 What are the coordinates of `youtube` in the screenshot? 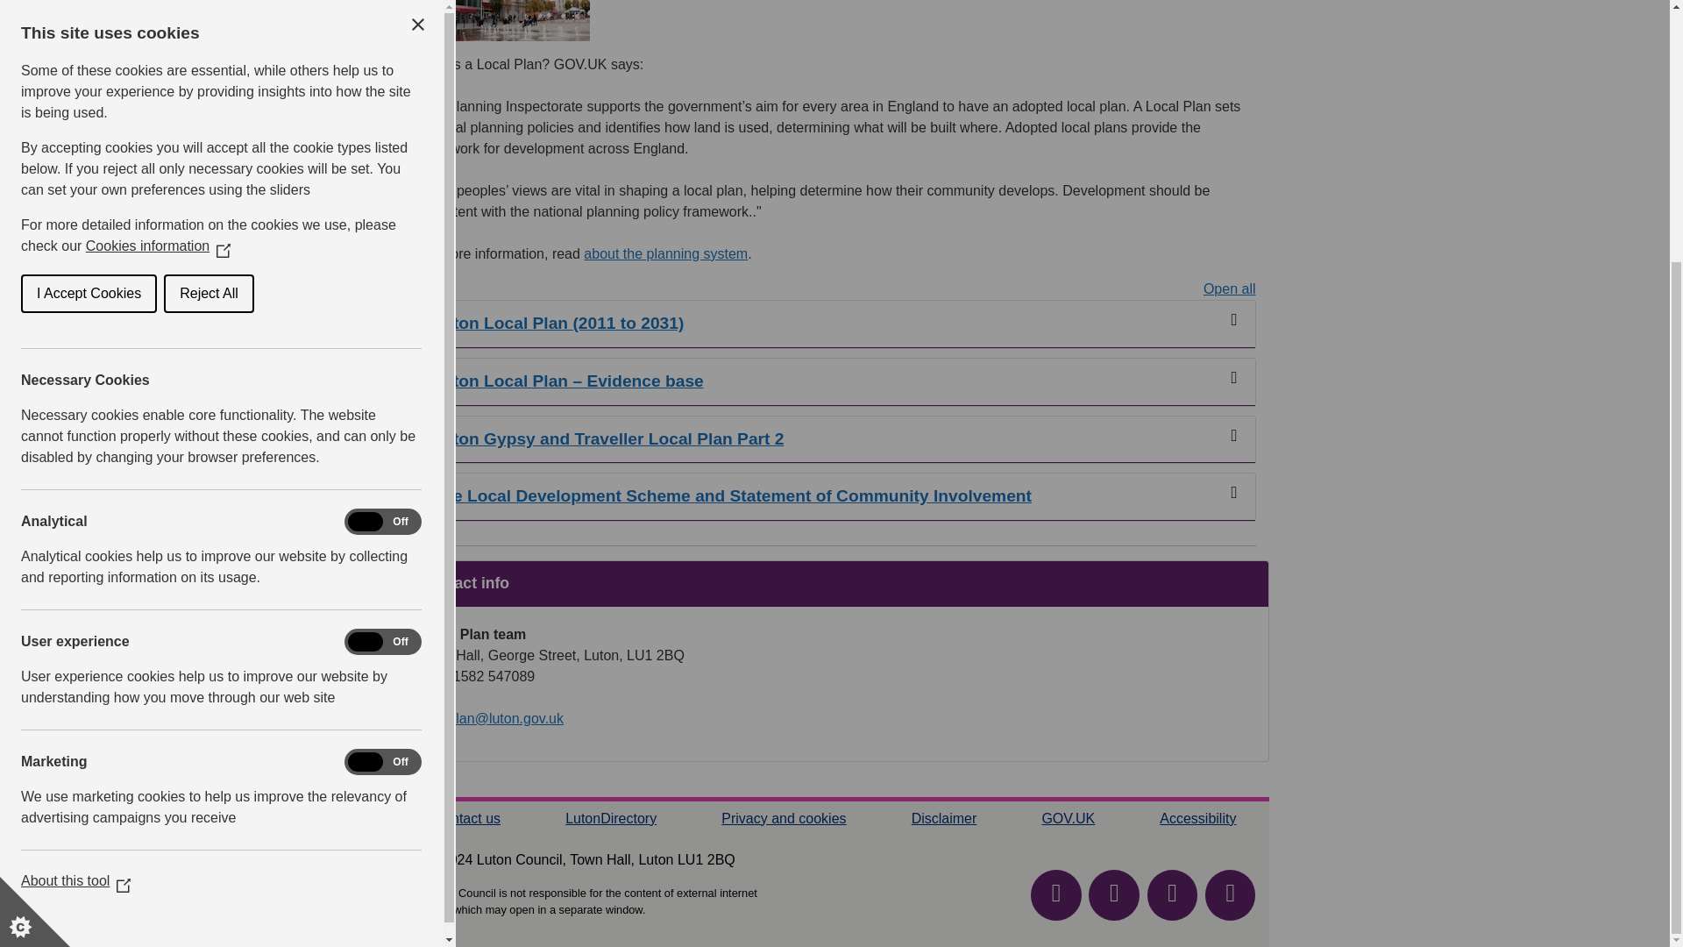 It's located at (1055, 894).